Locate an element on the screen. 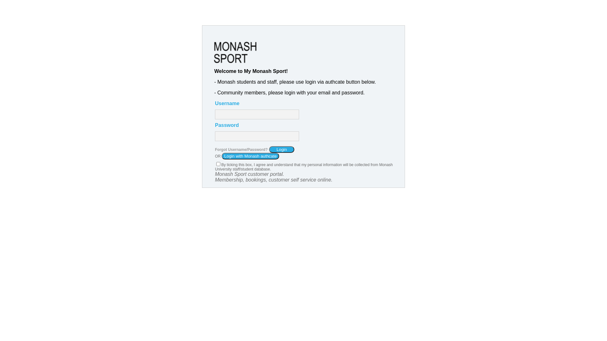 The width and height of the screenshot is (607, 341). Forgot Username/Password? is located at coordinates (242, 150).